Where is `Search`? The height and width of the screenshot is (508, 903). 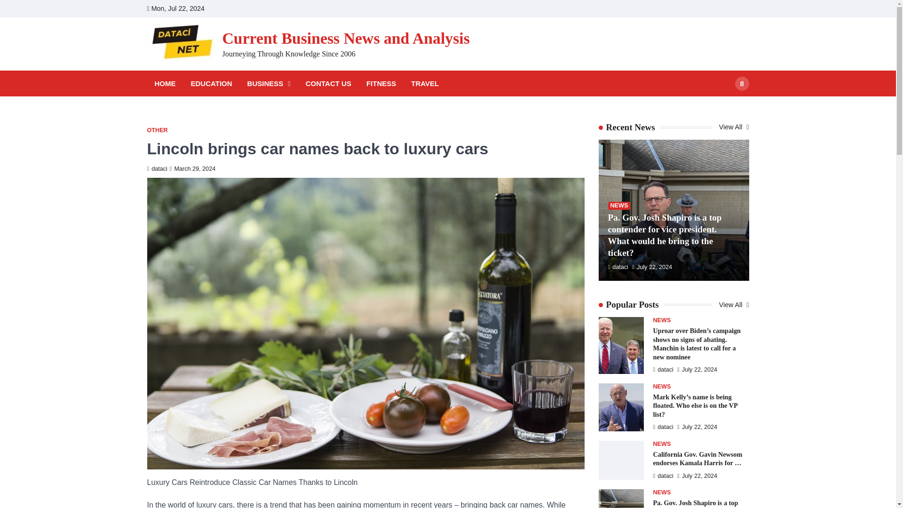
Search is located at coordinates (741, 84).